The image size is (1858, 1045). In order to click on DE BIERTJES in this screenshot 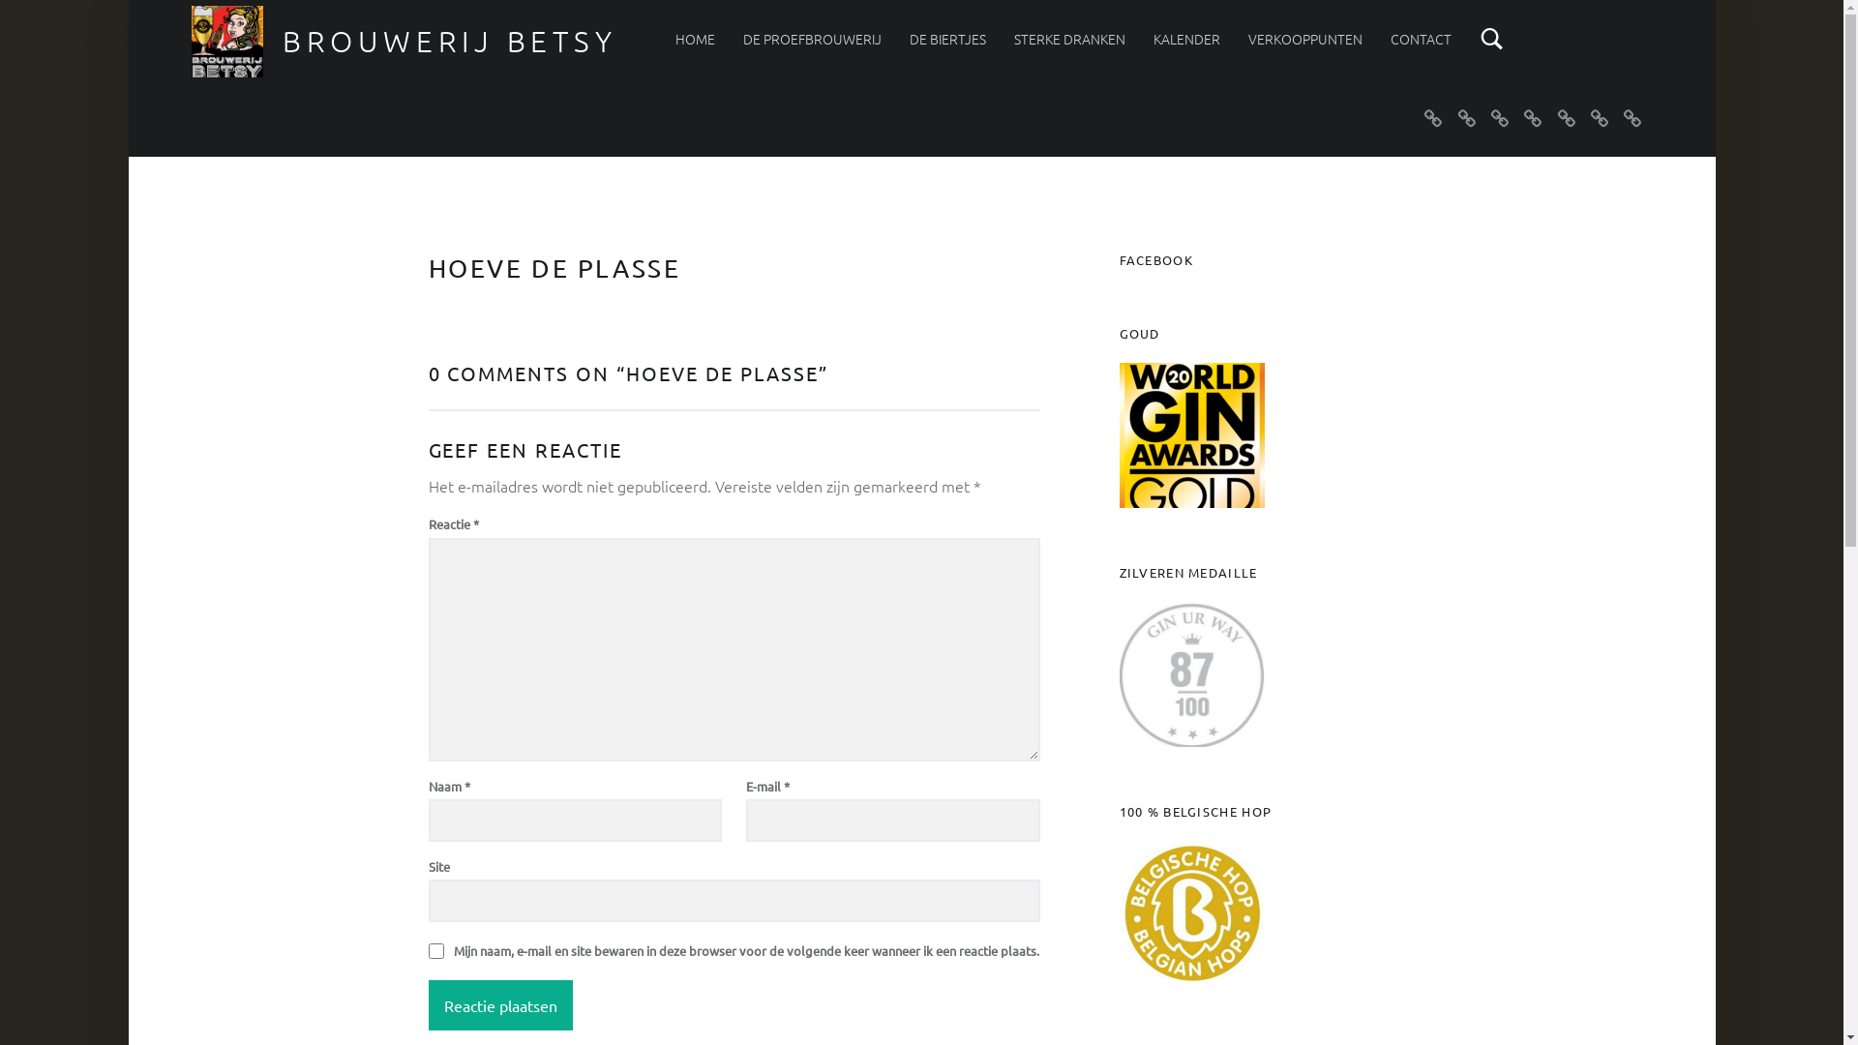, I will do `click(948, 39)`.